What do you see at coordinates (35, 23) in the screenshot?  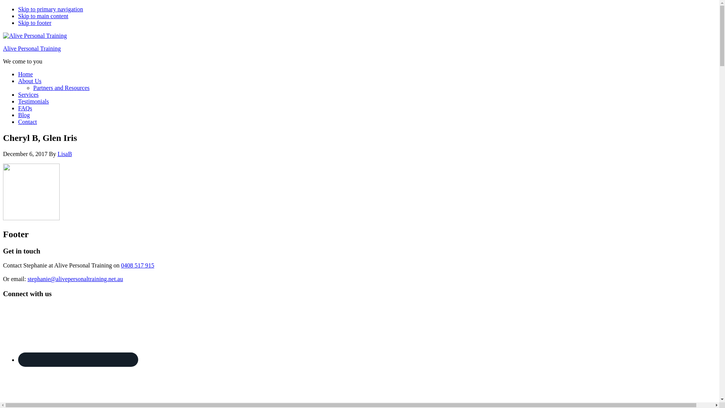 I see `Skip to footer` at bounding box center [35, 23].